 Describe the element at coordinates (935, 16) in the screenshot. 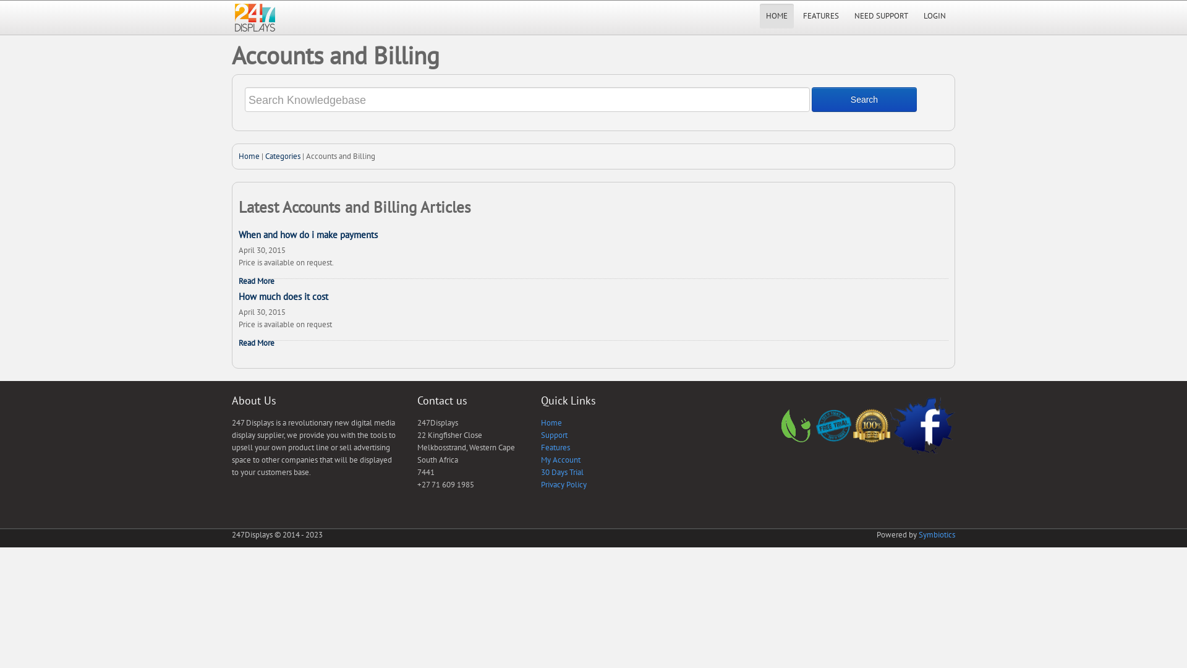

I see `LOGIN` at that location.